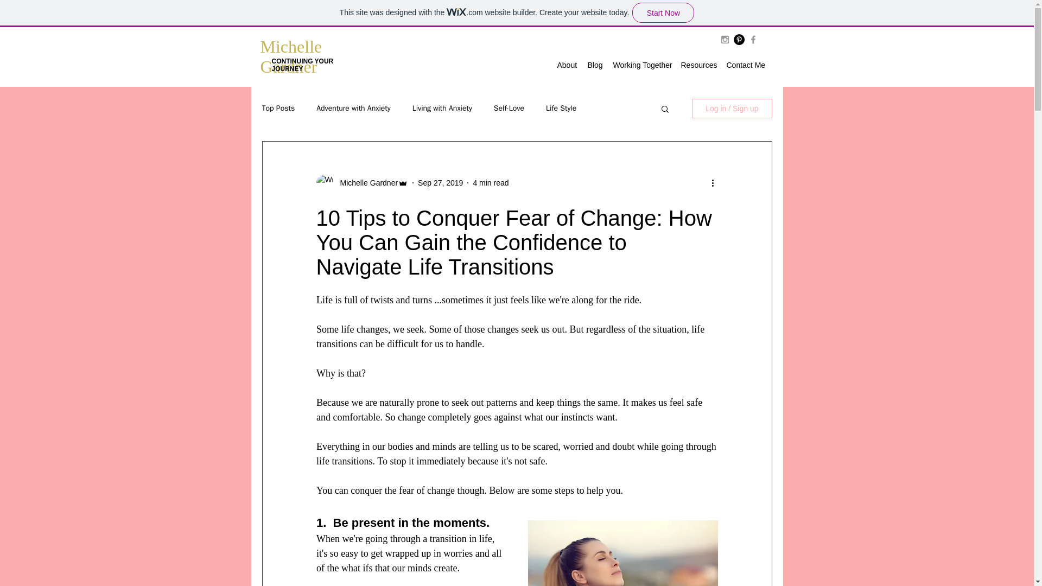  I want to click on Adventure with Anxiety, so click(353, 109).